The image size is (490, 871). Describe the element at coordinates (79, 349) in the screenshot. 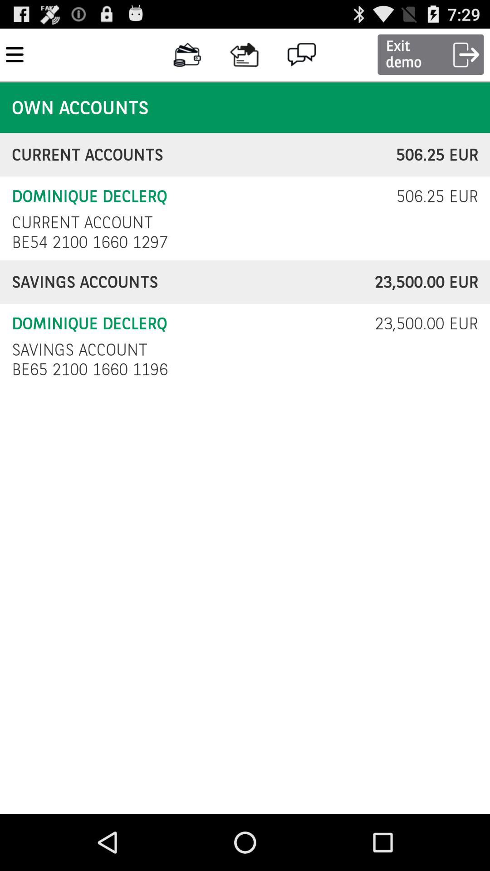

I see `click the checkbox below dominique declerq item` at that location.